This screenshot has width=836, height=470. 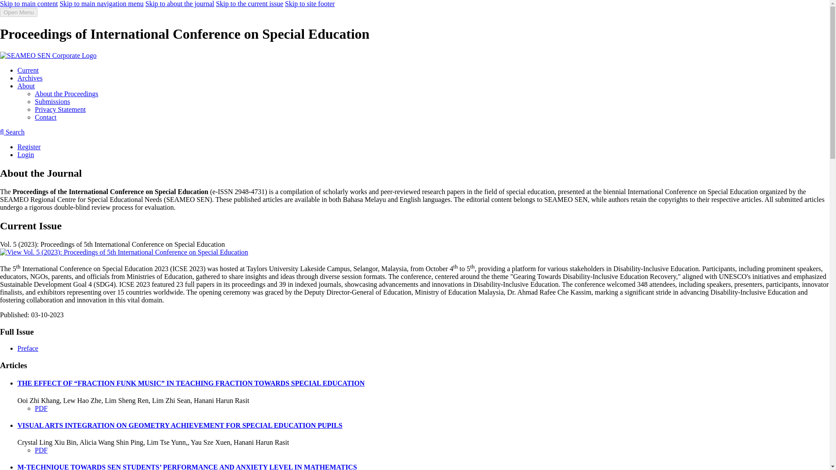 I want to click on Search, so click(x=12, y=132).